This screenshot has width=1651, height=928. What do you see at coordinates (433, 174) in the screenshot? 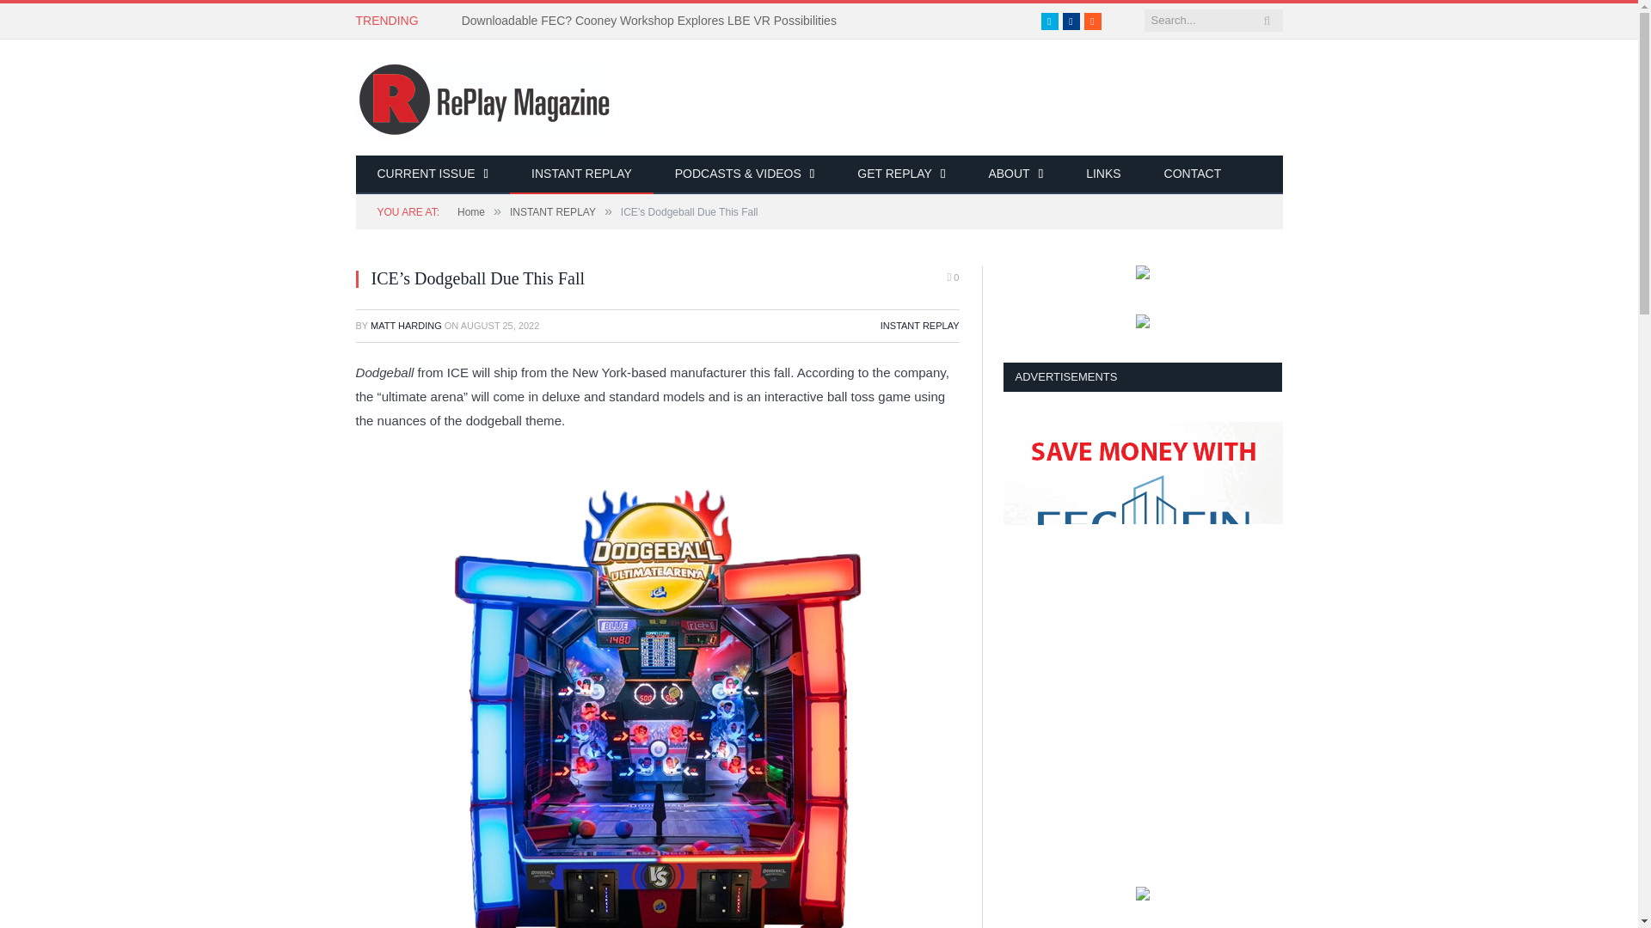
I see `CURRENT ISSUE` at bounding box center [433, 174].